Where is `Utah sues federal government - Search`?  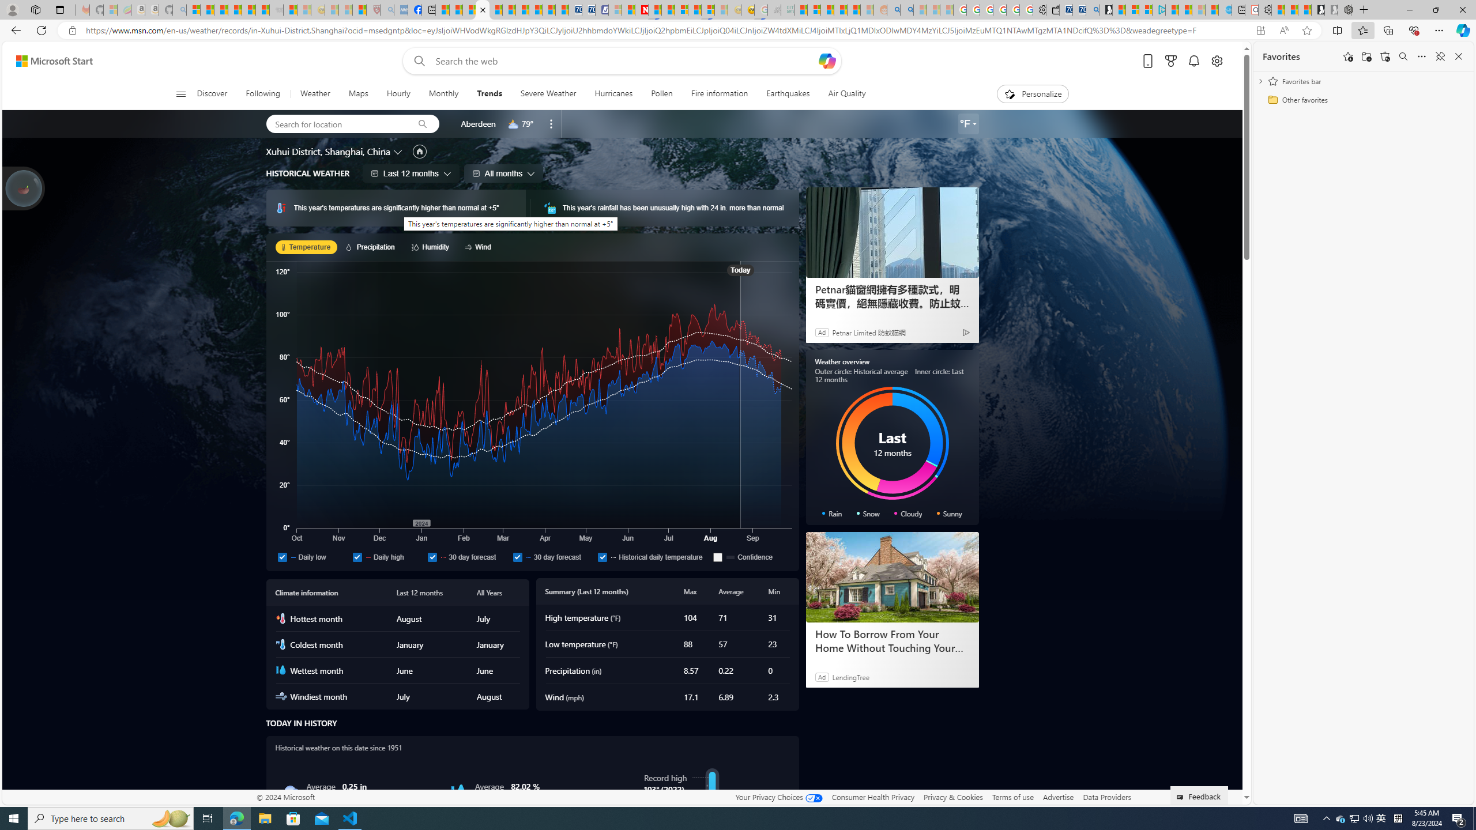
Utah sues federal government - Search is located at coordinates (906, 10).